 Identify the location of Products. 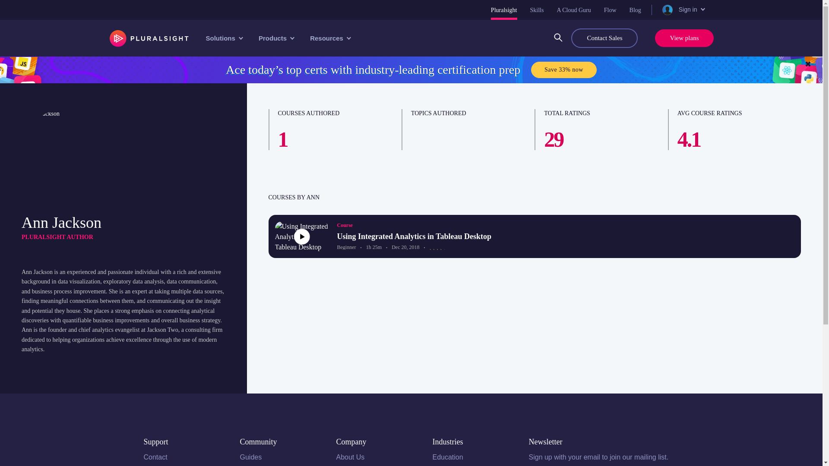
(275, 38).